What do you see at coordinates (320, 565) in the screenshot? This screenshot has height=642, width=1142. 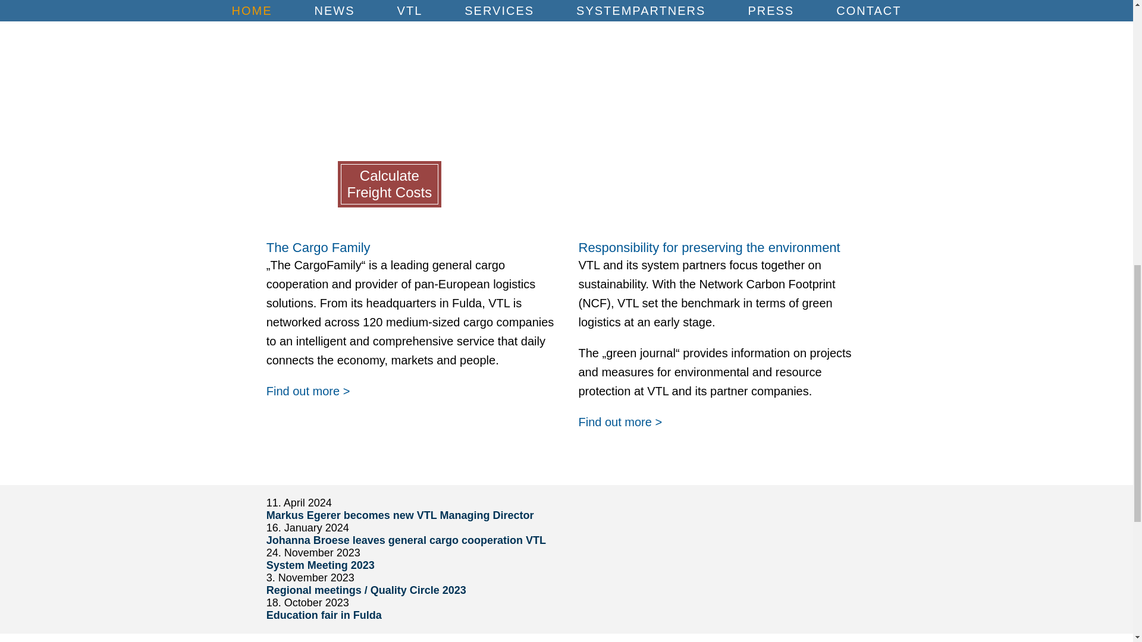 I see `System Meeting 2023` at bounding box center [320, 565].